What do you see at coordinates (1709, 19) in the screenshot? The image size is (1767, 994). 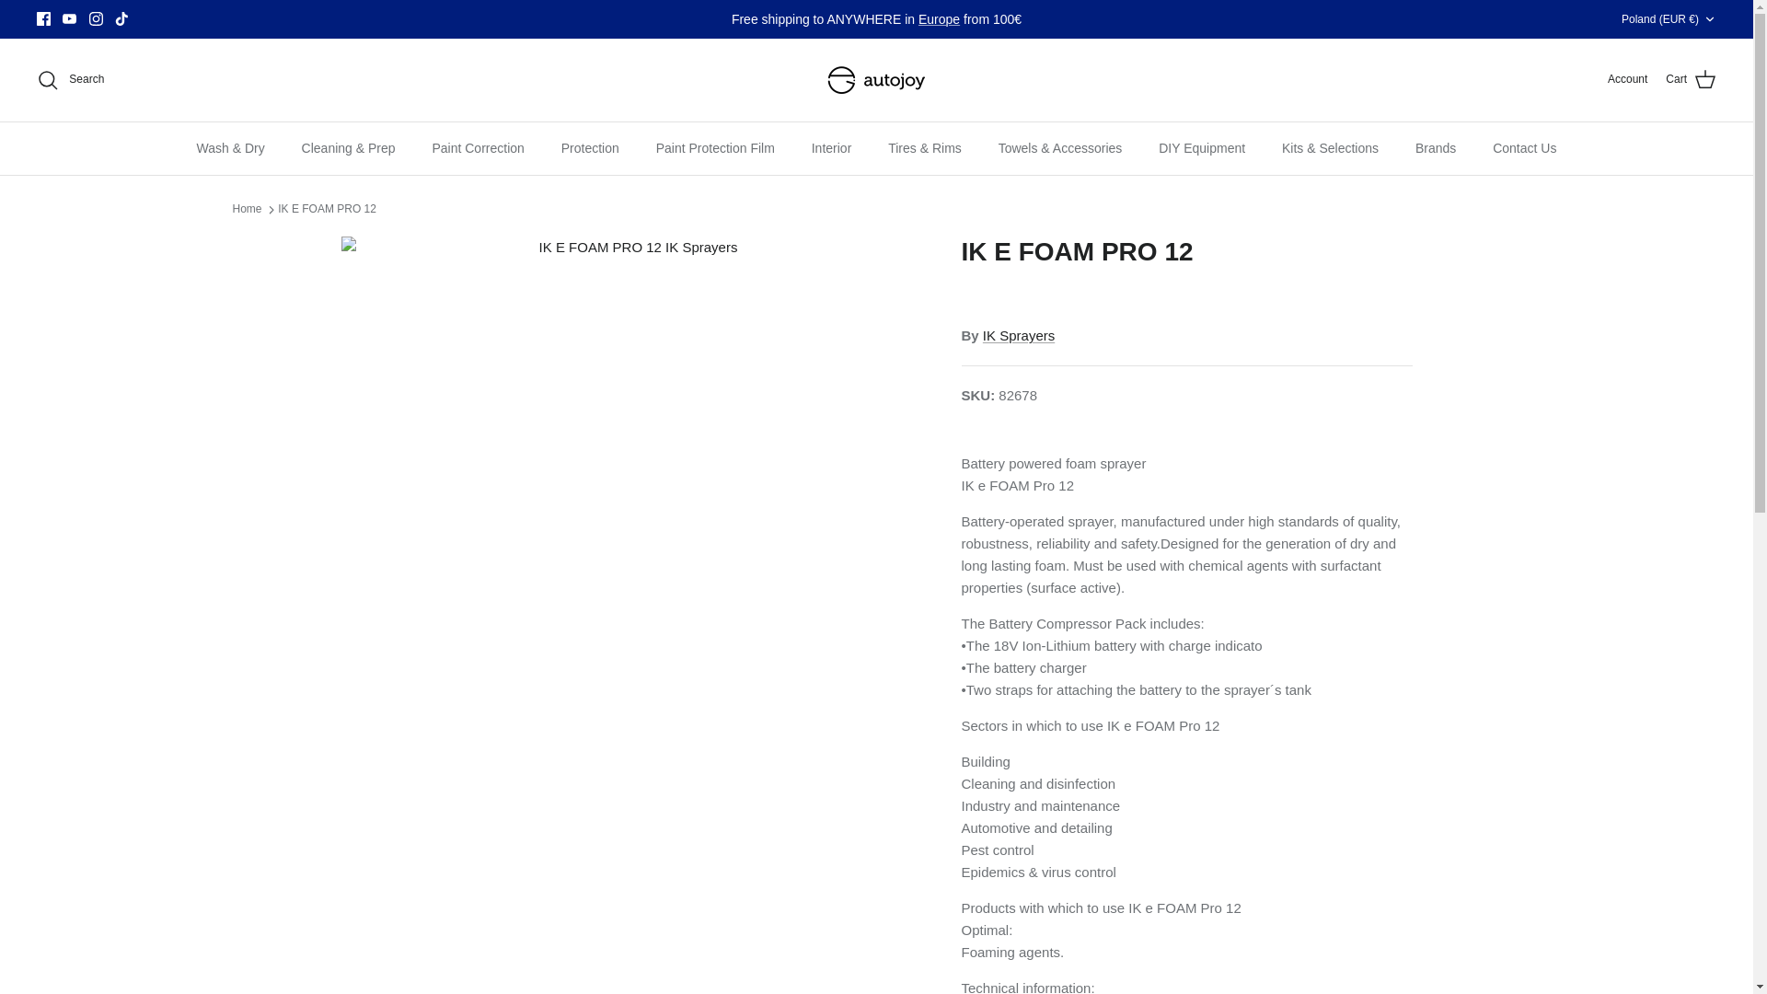 I see `Down` at bounding box center [1709, 19].